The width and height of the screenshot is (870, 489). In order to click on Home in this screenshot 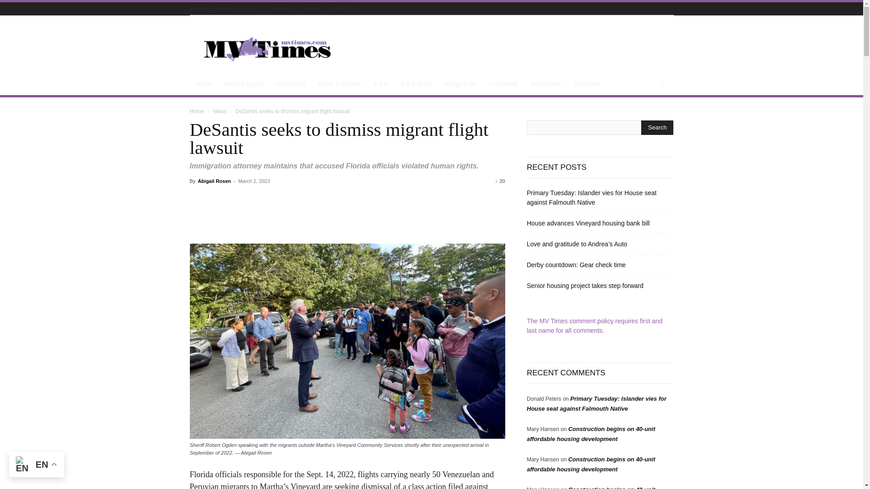, I will do `click(204, 84)`.